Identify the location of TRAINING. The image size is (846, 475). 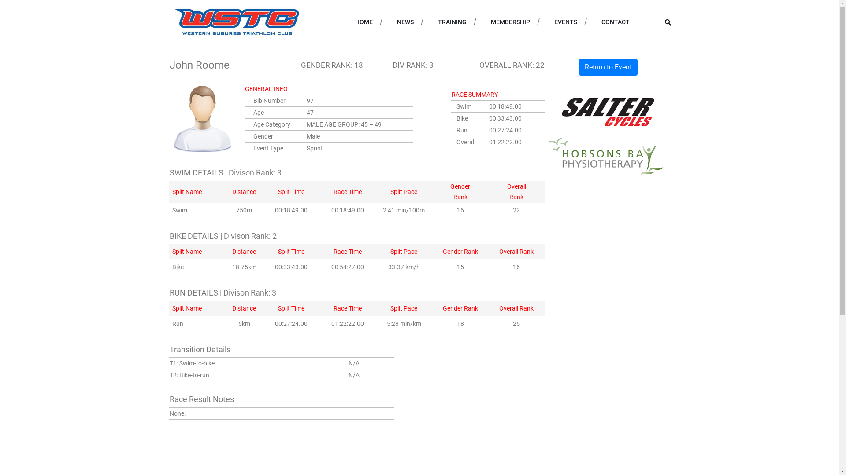
(452, 22).